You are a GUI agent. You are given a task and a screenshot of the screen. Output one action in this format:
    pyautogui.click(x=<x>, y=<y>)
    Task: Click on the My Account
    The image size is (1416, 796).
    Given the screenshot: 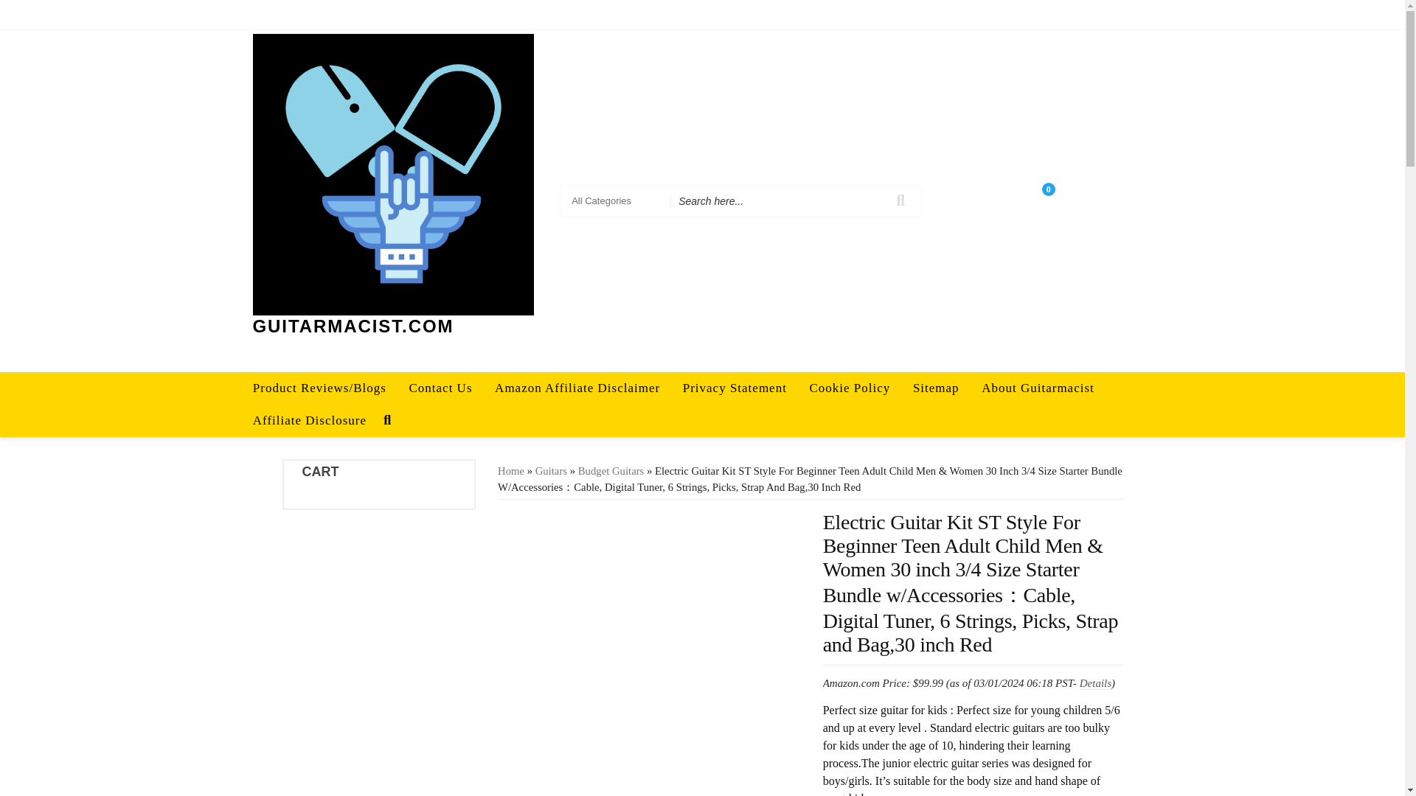 What is the action you would take?
    pyautogui.click(x=1068, y=15)
    